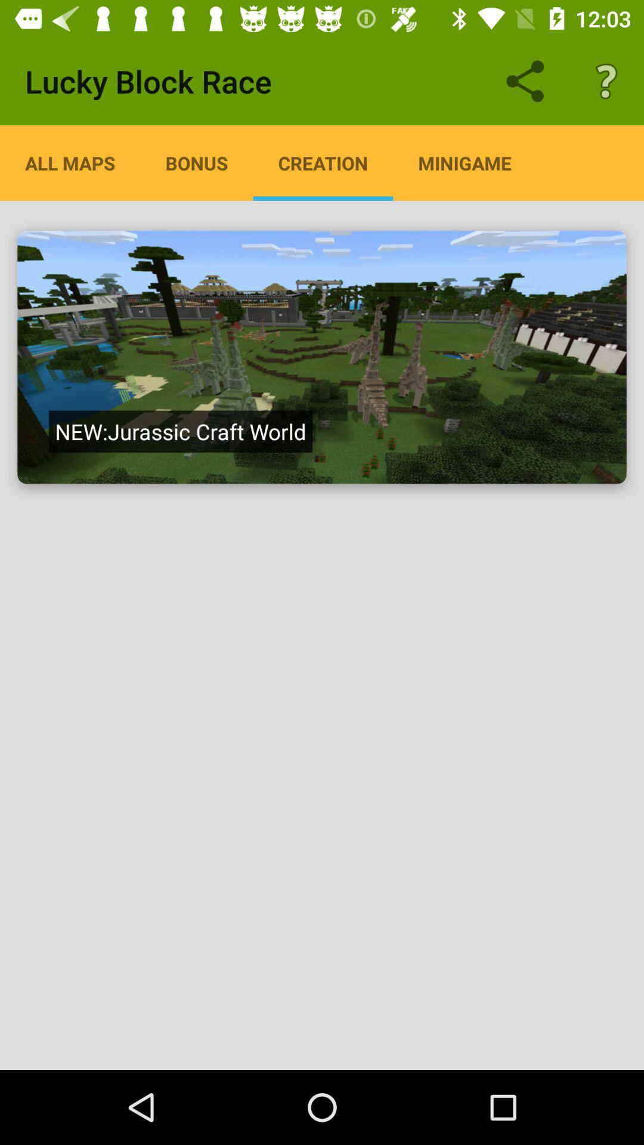 The image size is (644, 1145). Describe the element at coordinates (465, 163) in the screenshot. I see `choose minigame` at that location.